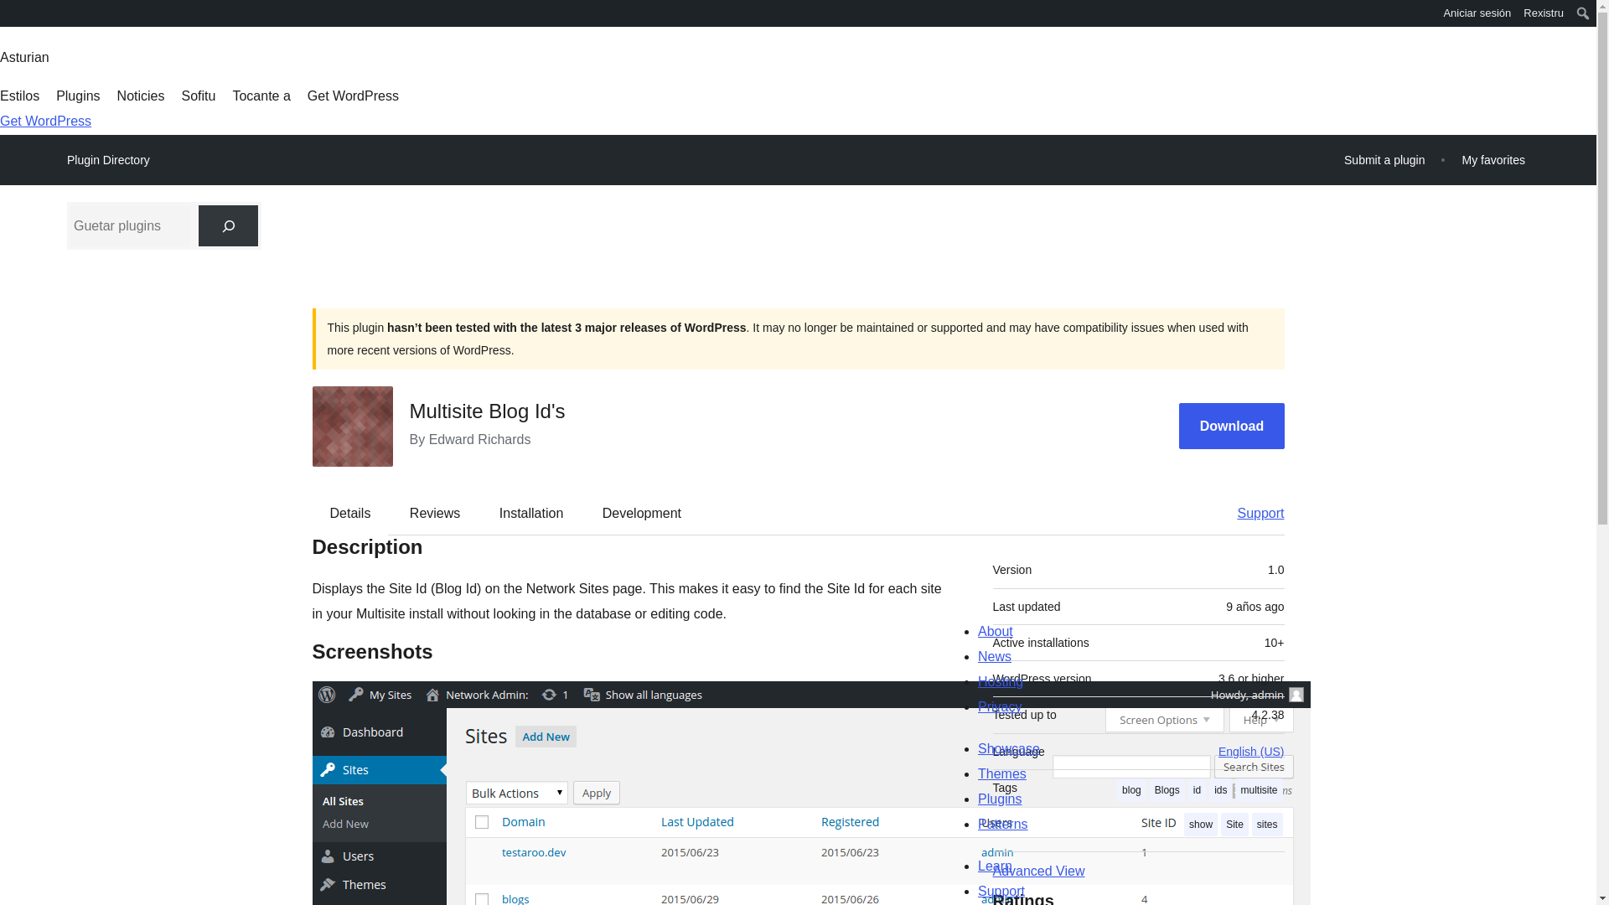  What do you see at coordinates (18, 15) in the screenshot?
I see `Guetar` at bounding box center [18, 15].